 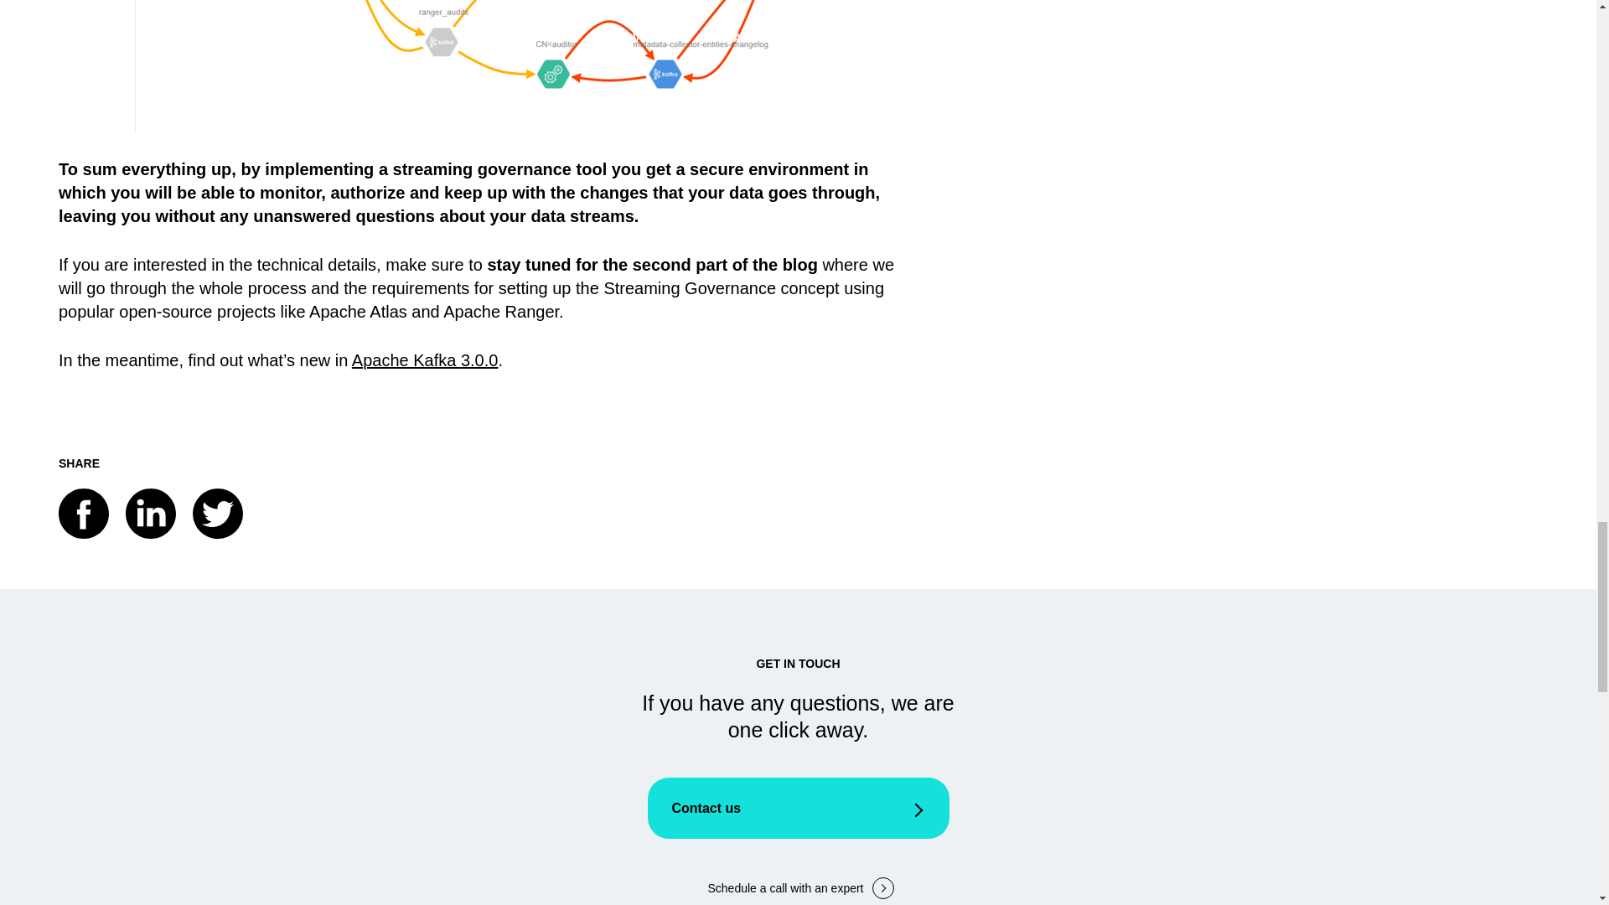 What do you see at coordinates (150, 513) in the screenshot?
I see `linked in` at bounding box center [150, 513].